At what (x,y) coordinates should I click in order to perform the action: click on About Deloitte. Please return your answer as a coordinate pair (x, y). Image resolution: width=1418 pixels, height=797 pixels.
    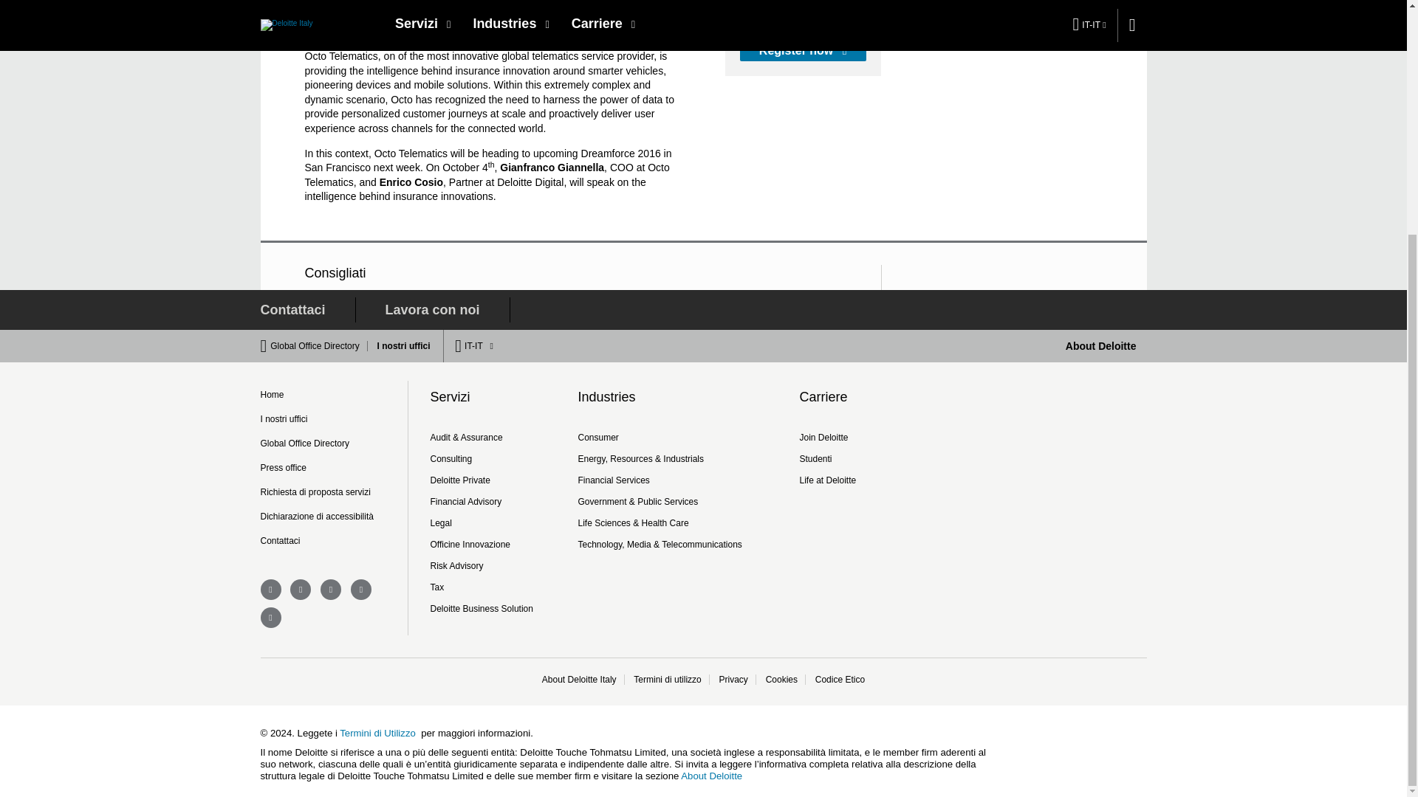
    Looking at the image, I should click on (1101, 346).